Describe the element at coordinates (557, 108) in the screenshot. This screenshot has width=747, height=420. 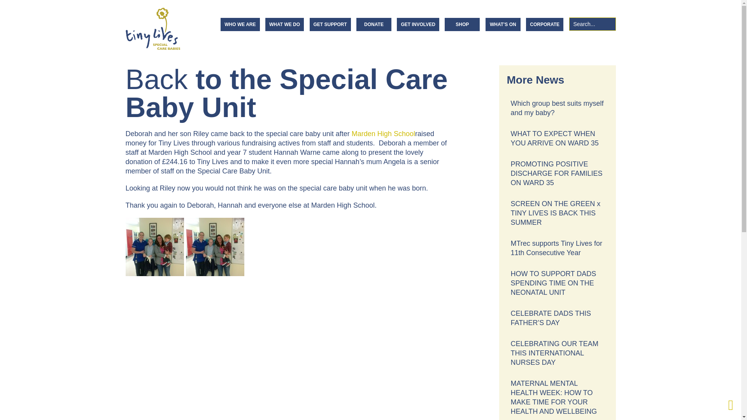
I see `Which group best suits myself and my baby?` at that location.